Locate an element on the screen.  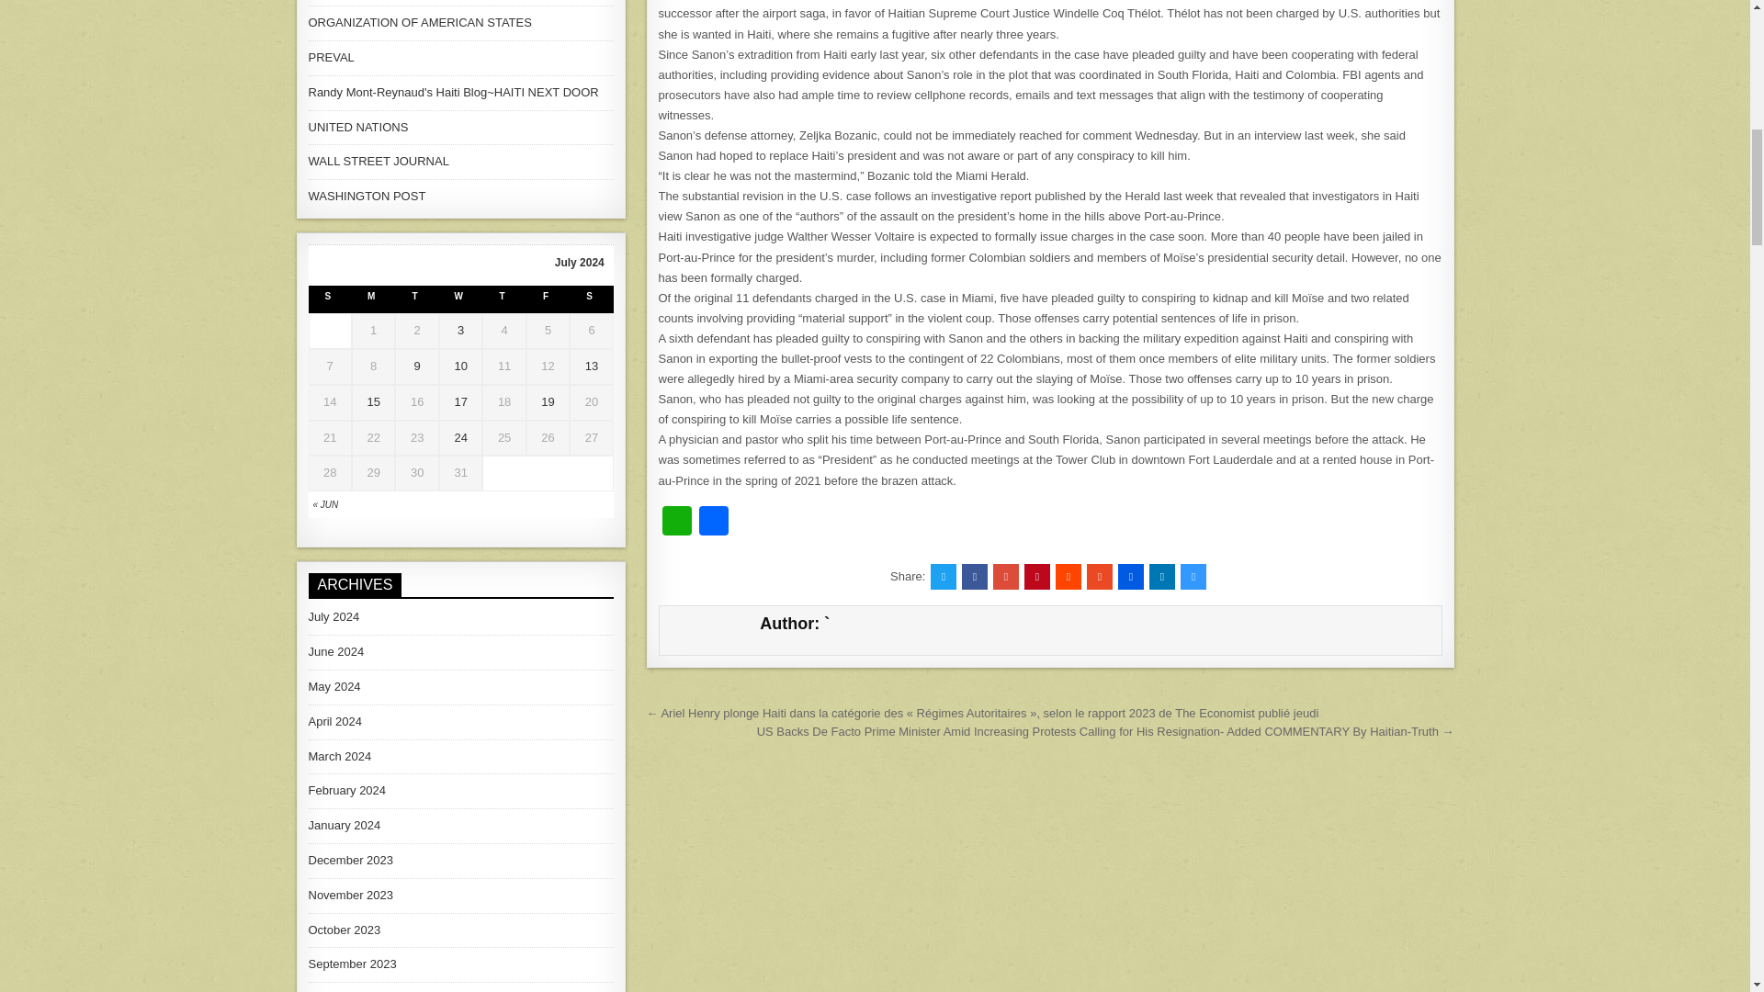
WhatsApp is located at coordinates (676, 522).